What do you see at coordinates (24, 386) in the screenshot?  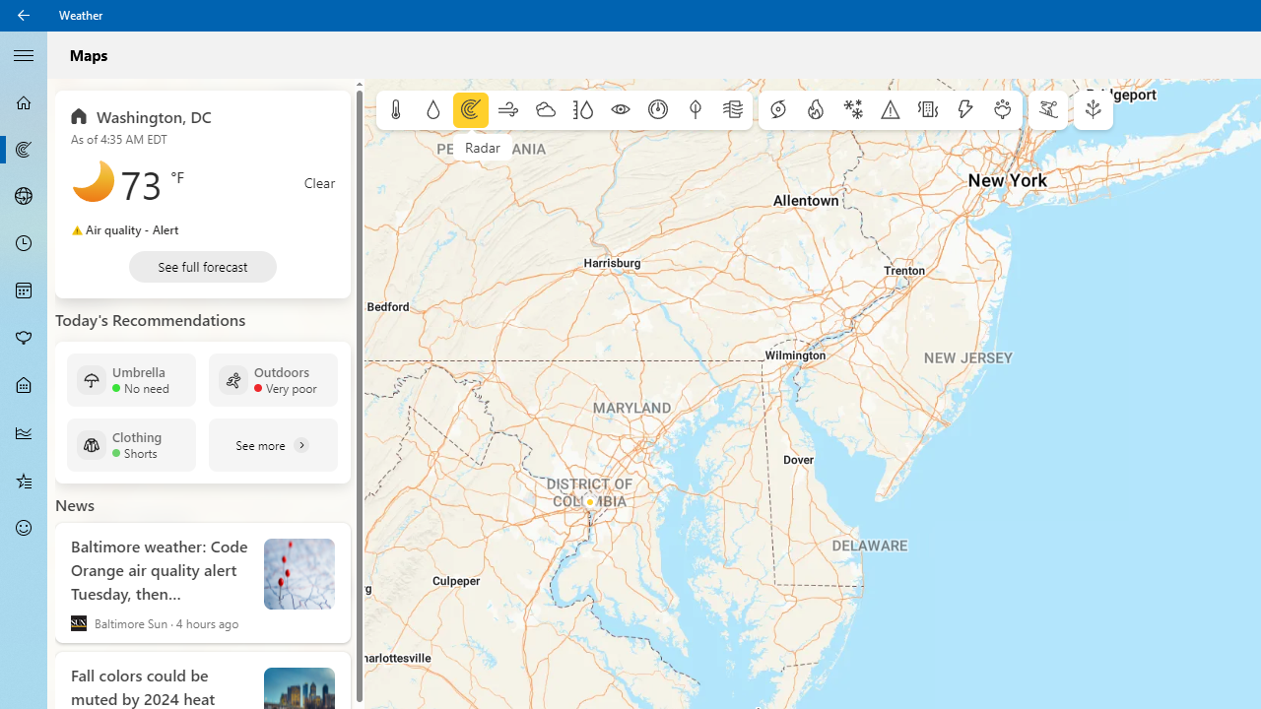 I see `Life - Not Selected` at bounding box center [24, 386].